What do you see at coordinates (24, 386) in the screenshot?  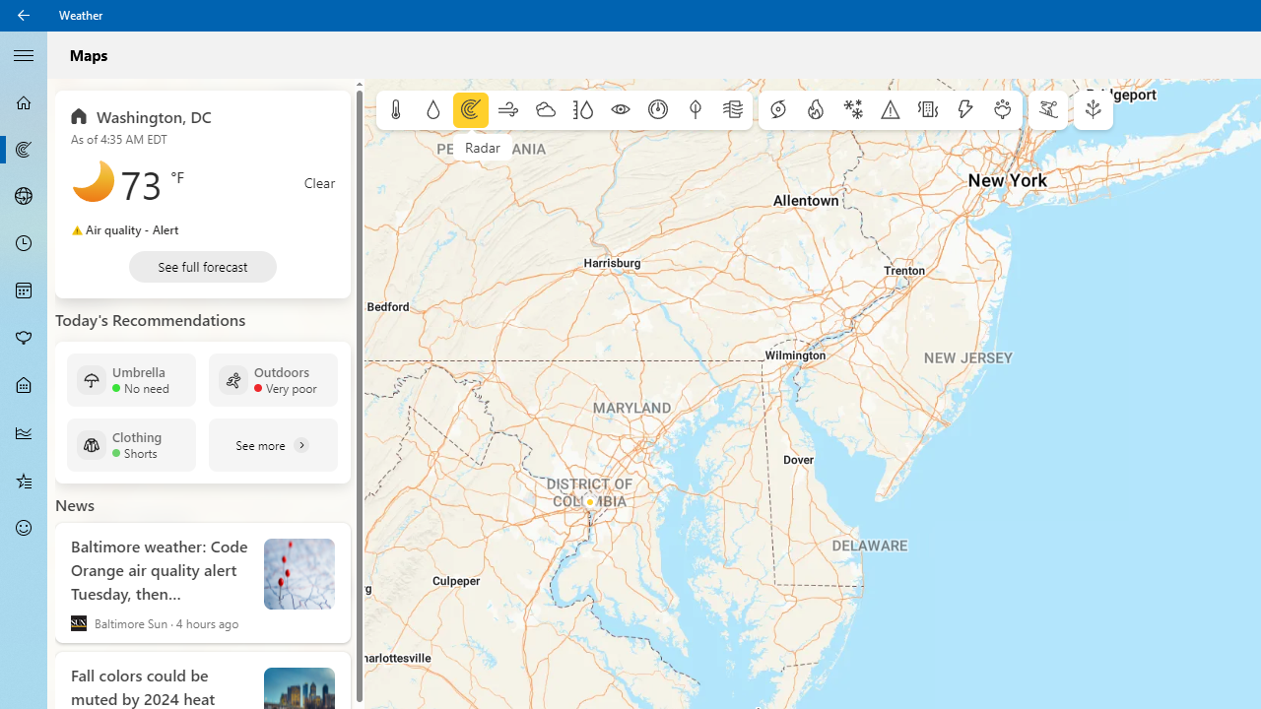 I see `Life - Not Selected` at bounding box center [24, 386].